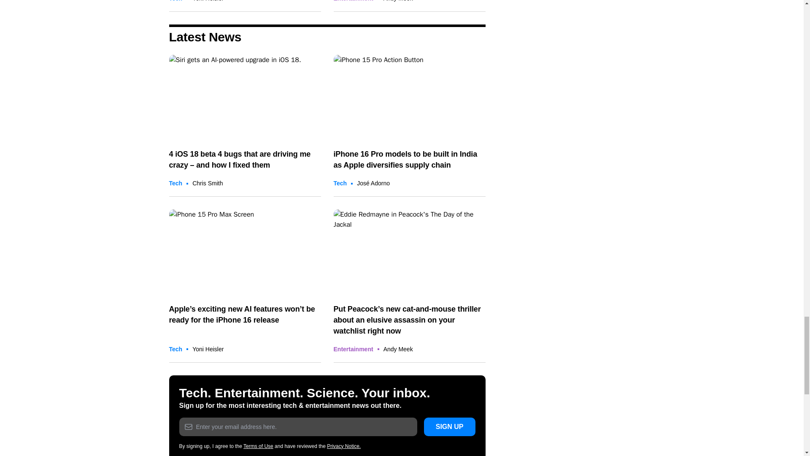 This screenshot has height=456, width=810. Describe the element at coordinates (208, 183) in the screenshot. I see `Posts by Chris Smith` at that location.